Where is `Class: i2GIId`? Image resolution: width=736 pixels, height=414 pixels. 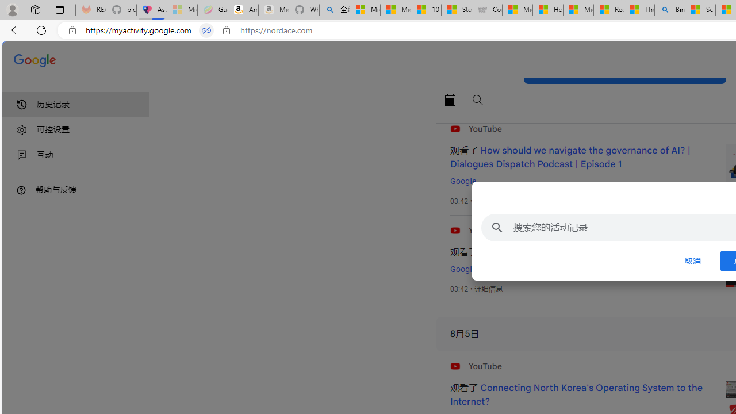 Class: i2GIId is located at coordinates (22, 155).